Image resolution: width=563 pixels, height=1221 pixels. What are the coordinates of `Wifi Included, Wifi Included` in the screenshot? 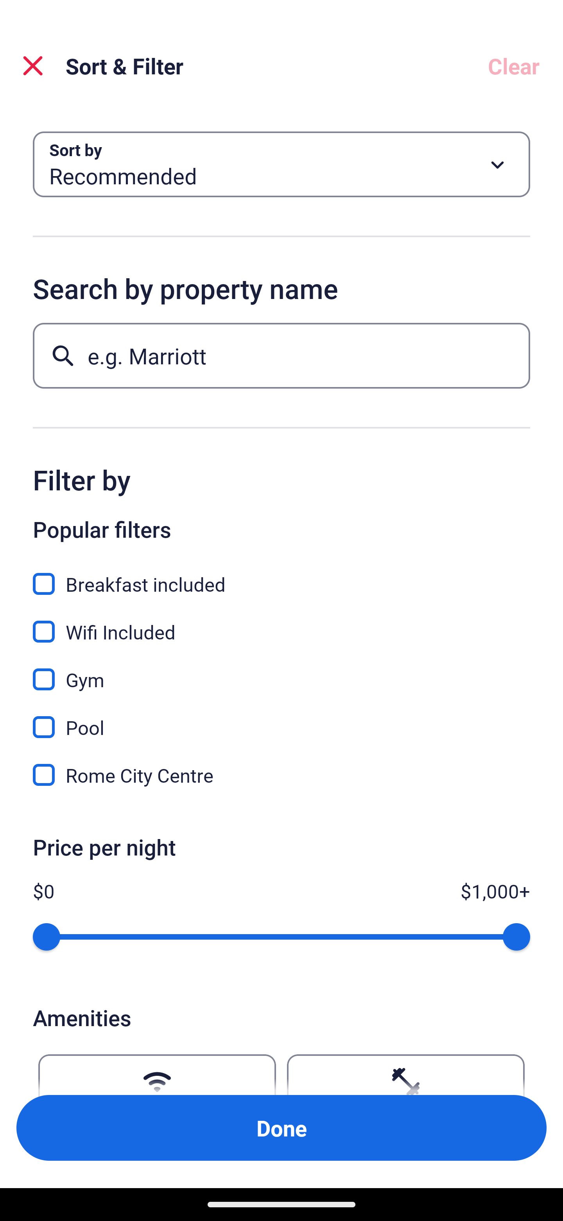 It's located at (281, 623).